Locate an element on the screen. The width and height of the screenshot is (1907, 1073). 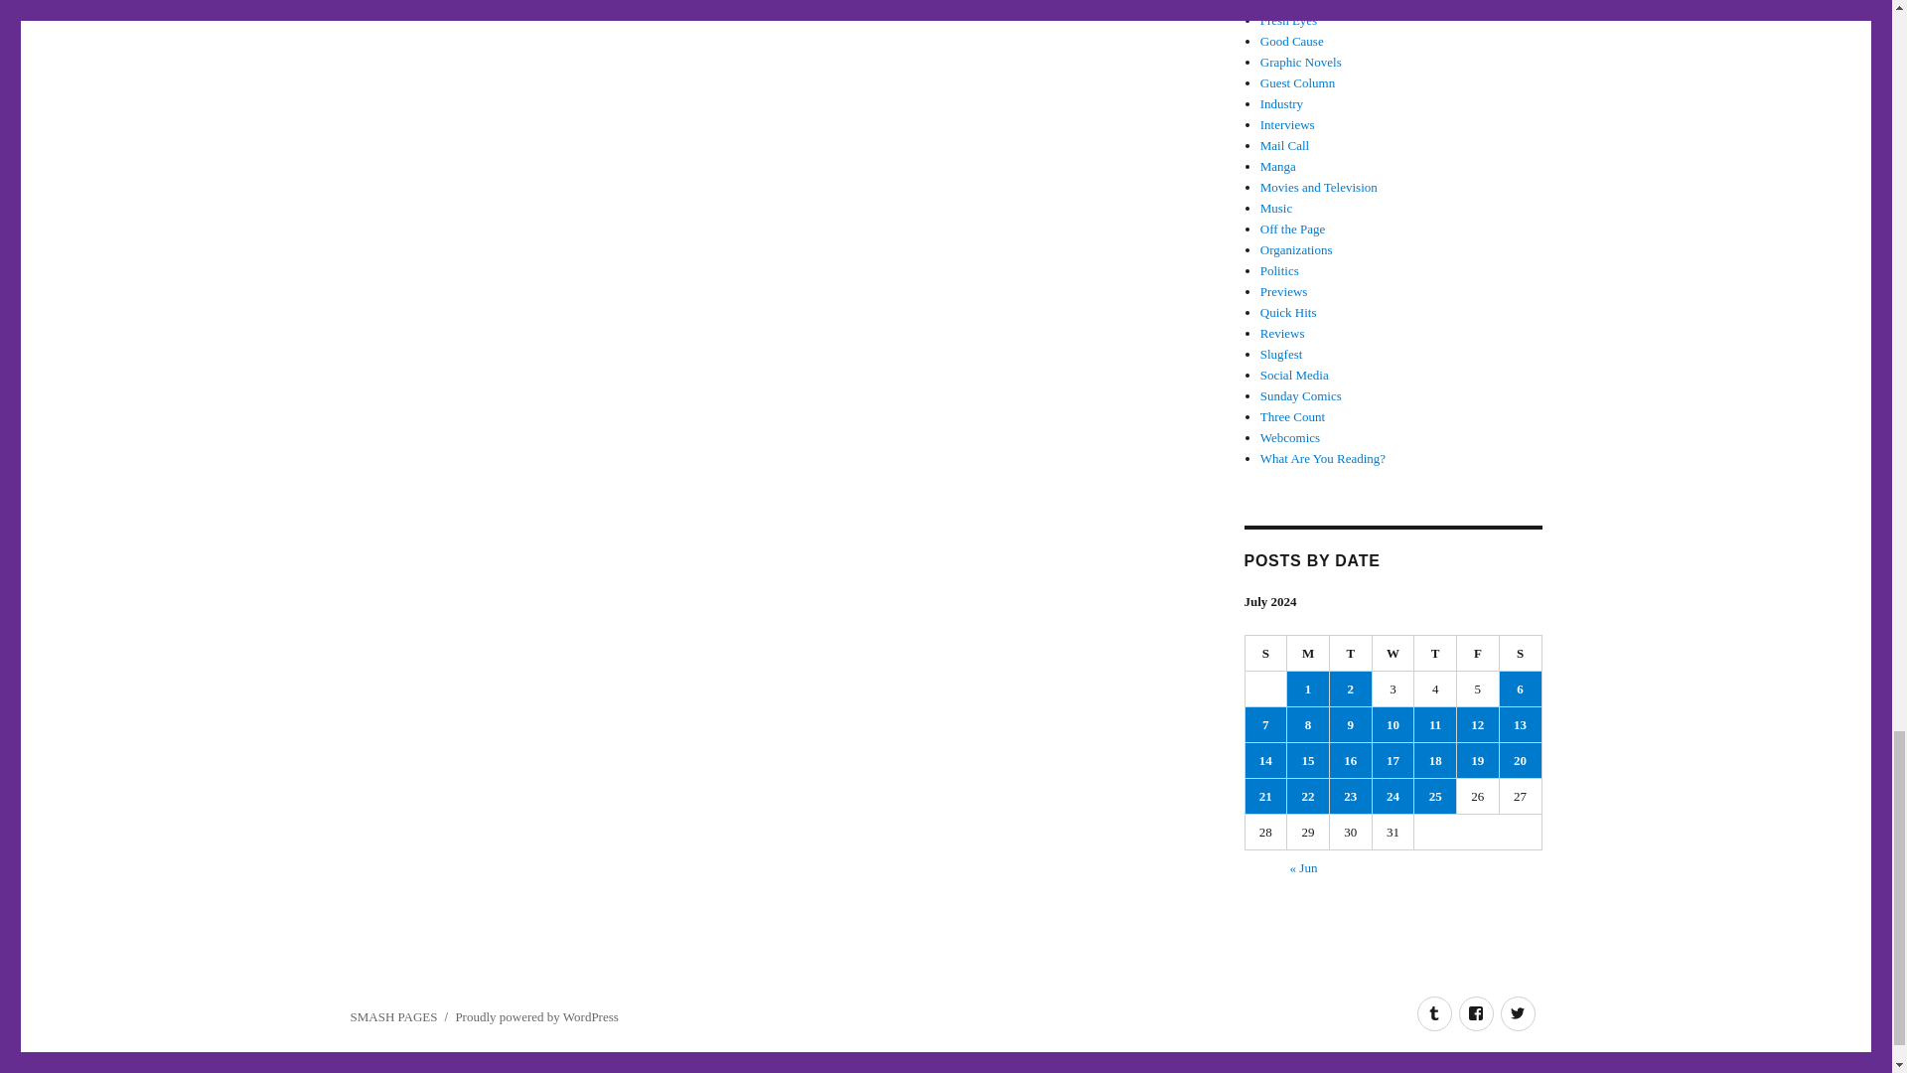
Tuesday is located at coordinates (1351, 654).